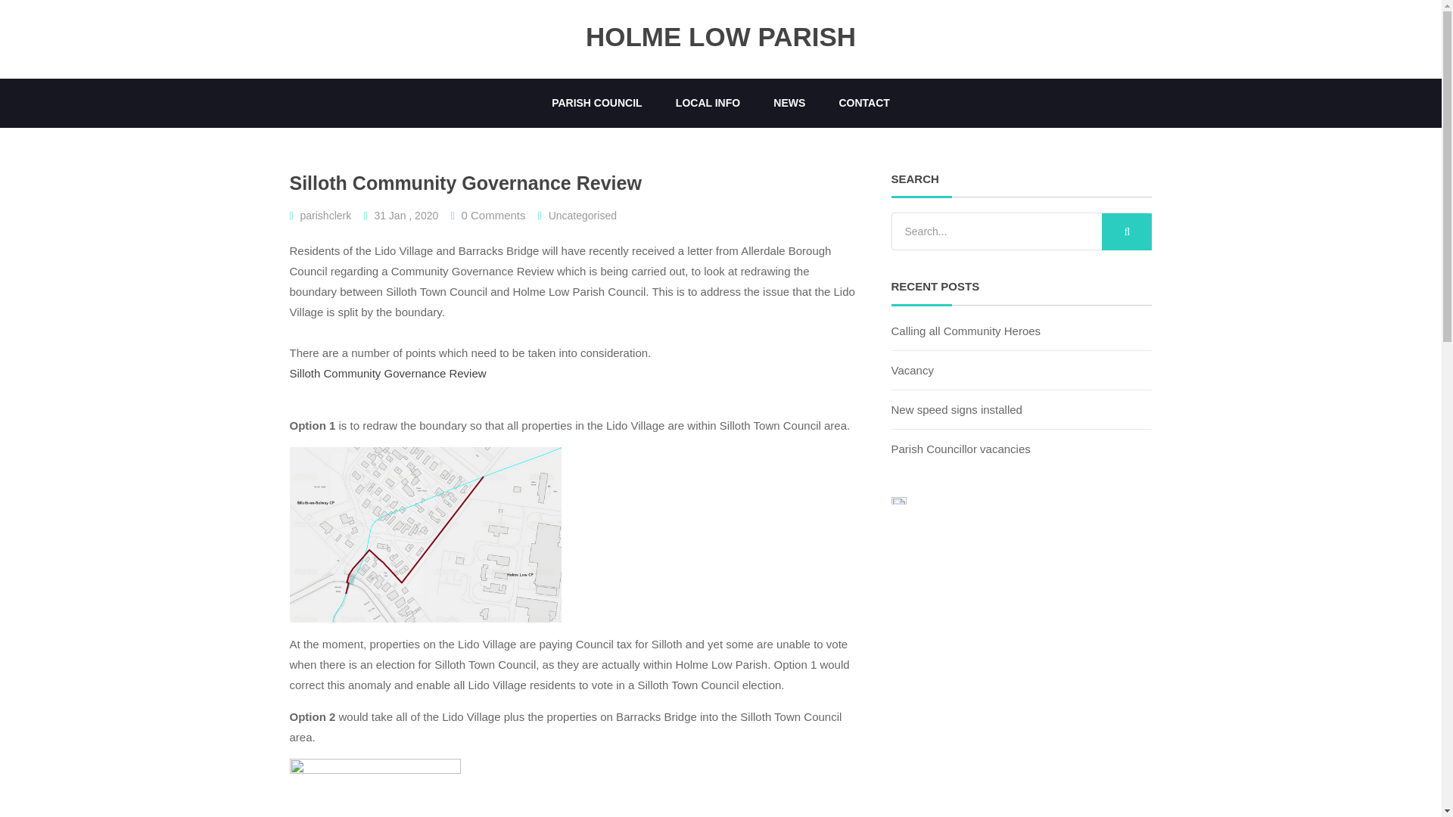 This screenshot has height=817, width=1453. What do you see at coordinates (596, 103) in the screenshot?
I see `PARISH COUNCIL` at bounding box center [596, 103].